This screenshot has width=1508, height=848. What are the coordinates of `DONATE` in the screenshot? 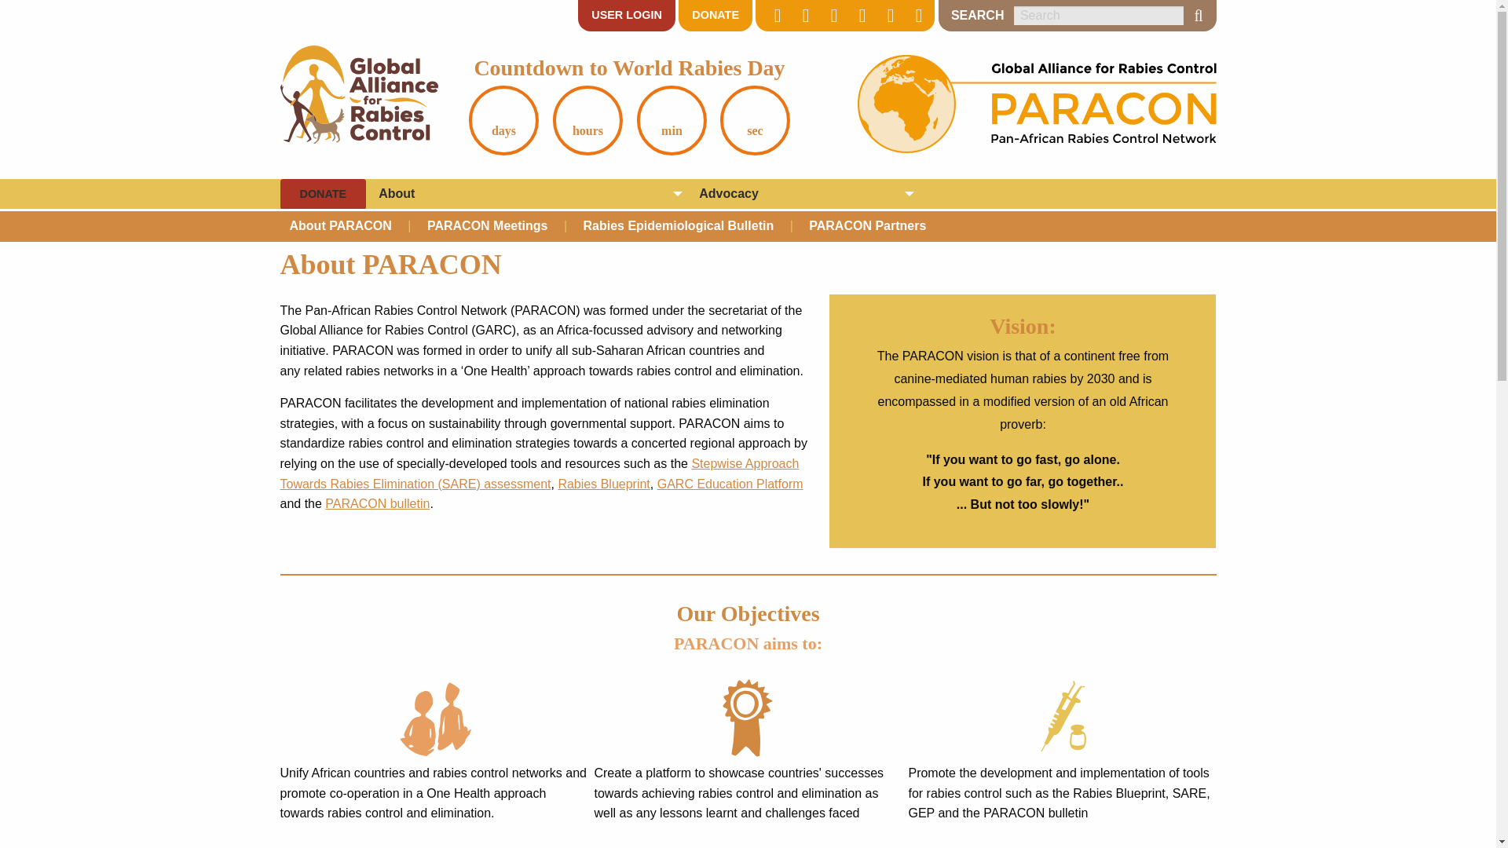 It's located at (322, 193).